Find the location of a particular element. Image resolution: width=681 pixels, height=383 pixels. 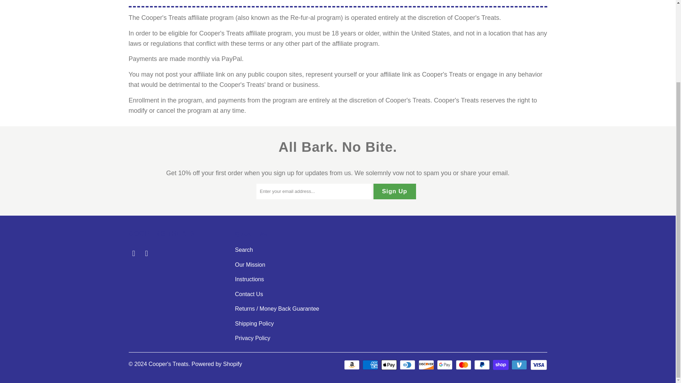

Search is located at coordinates (244, 250).